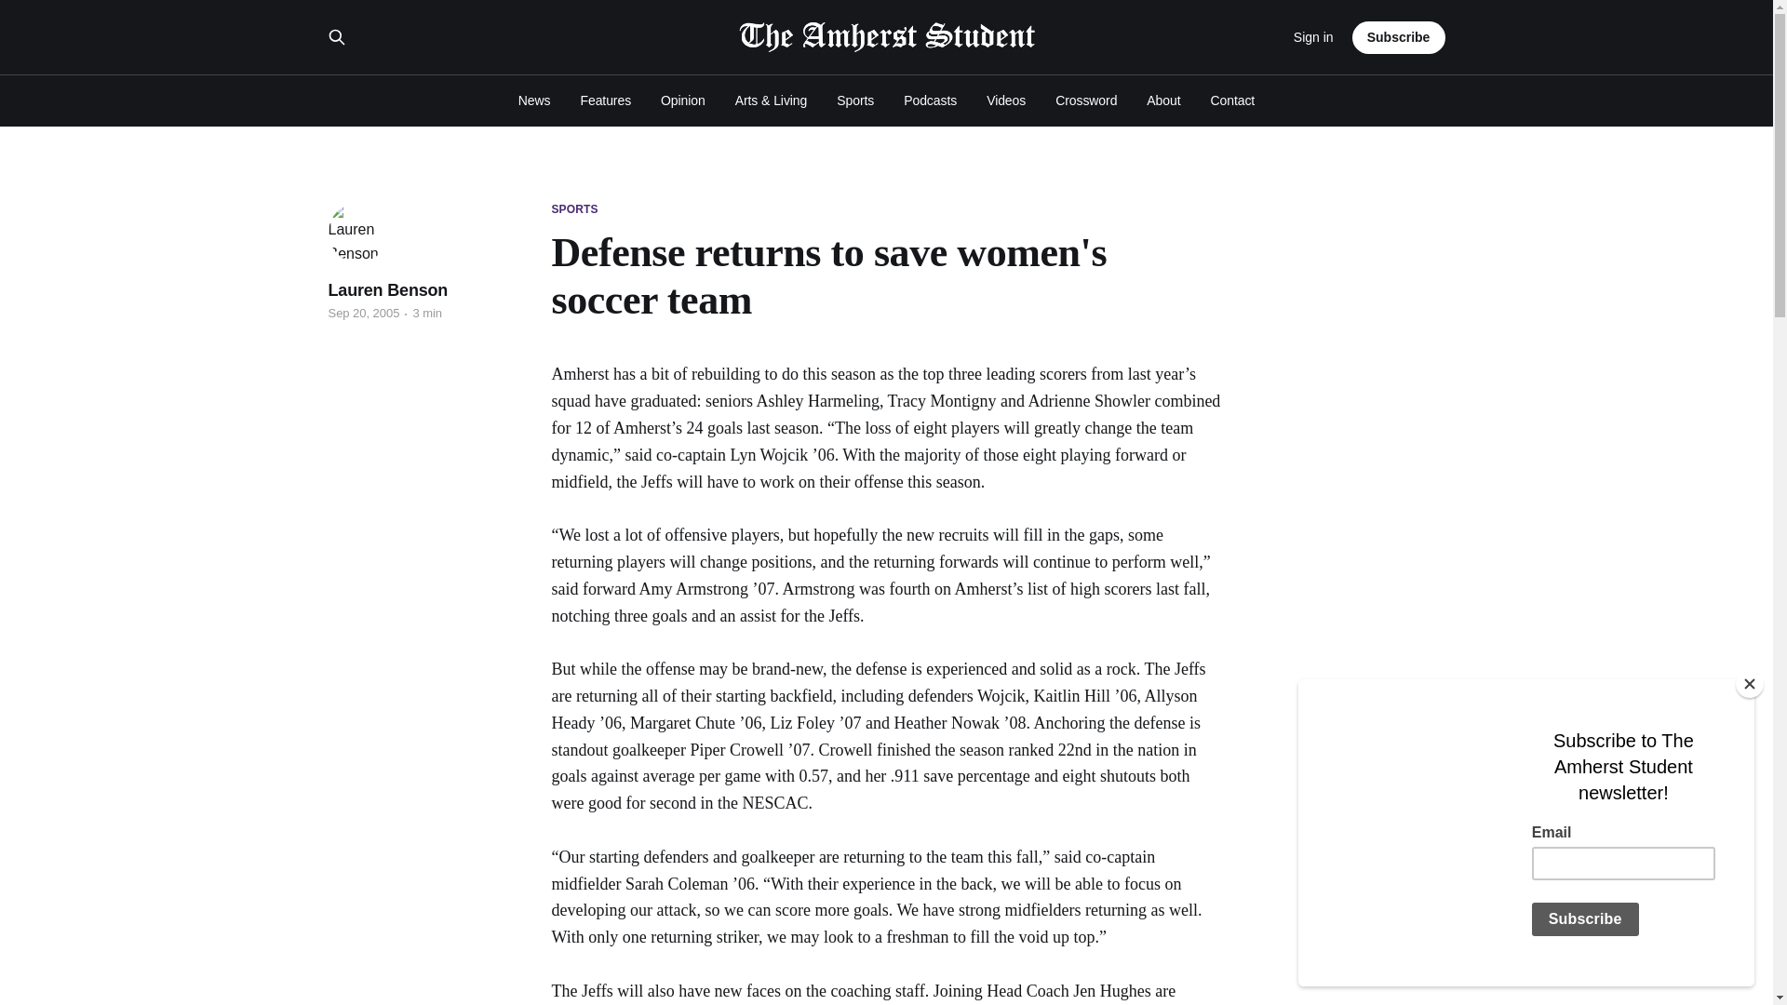 The width and height of the screenshot is (1787, 1005). I want to click on About, so click(1163, 100).